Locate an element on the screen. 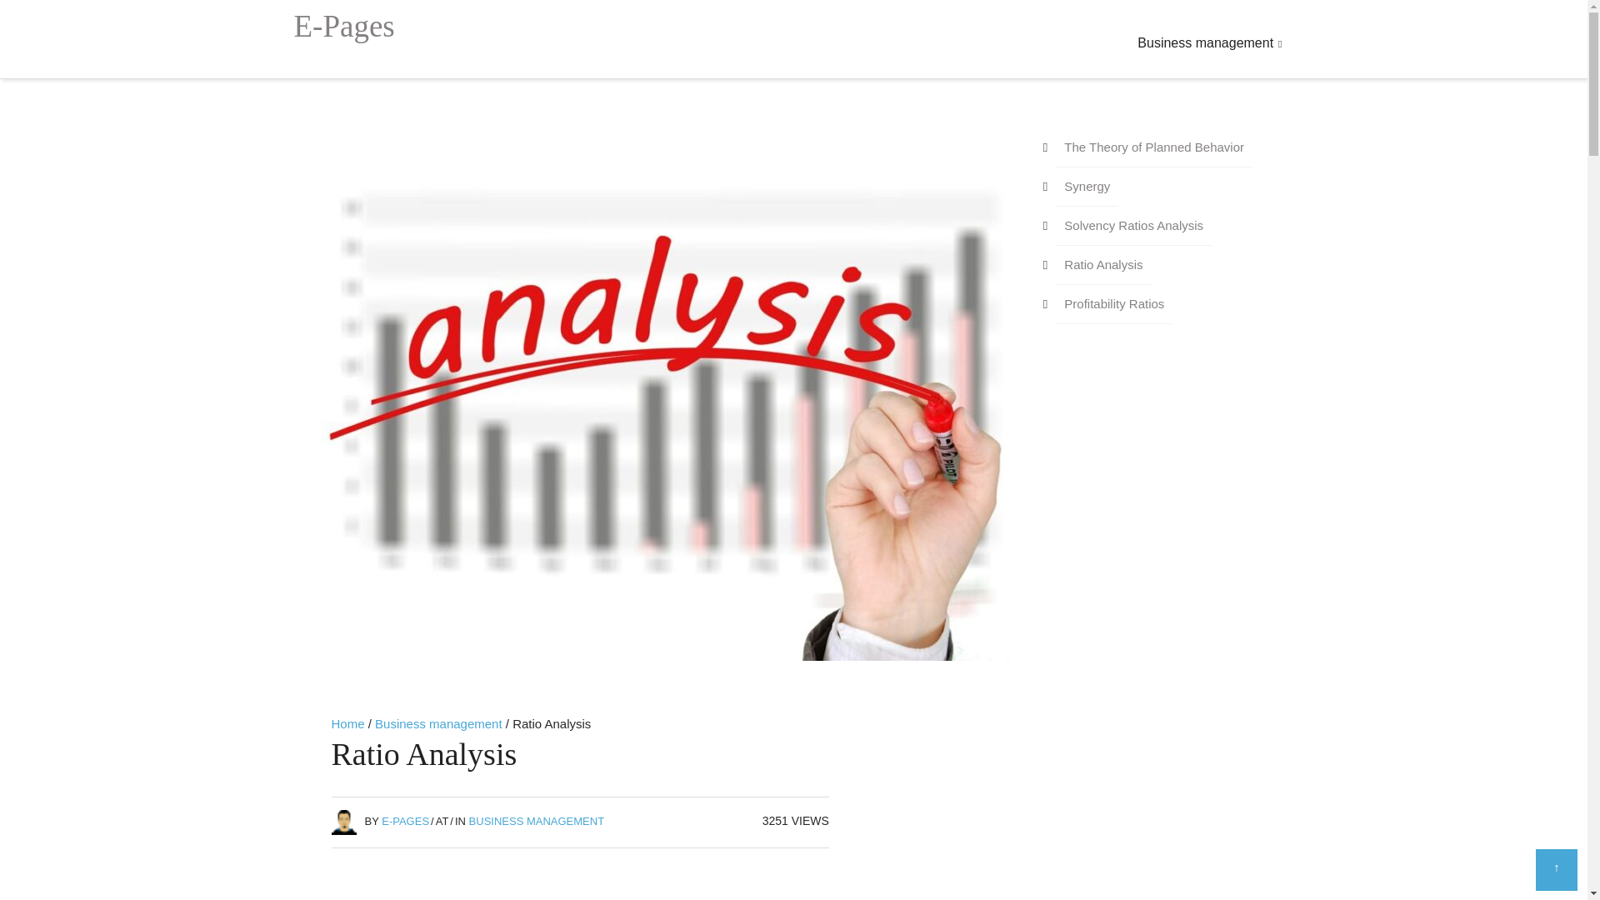 The height and width of the screenshot is (900, 1600). Home is located at coordinates (347, 723).